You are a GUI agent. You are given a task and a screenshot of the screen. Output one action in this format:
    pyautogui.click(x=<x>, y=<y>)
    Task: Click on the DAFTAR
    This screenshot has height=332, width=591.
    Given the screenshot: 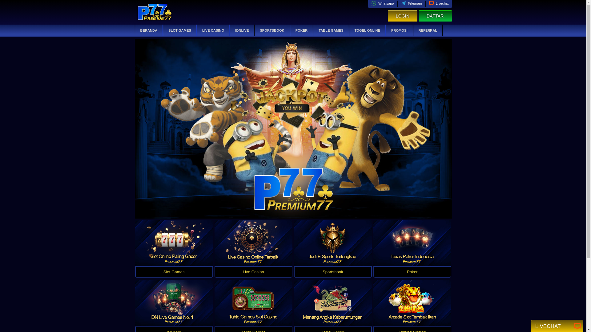 What is the action you would take?
    pyautogui.click(x=435, y=16)
    